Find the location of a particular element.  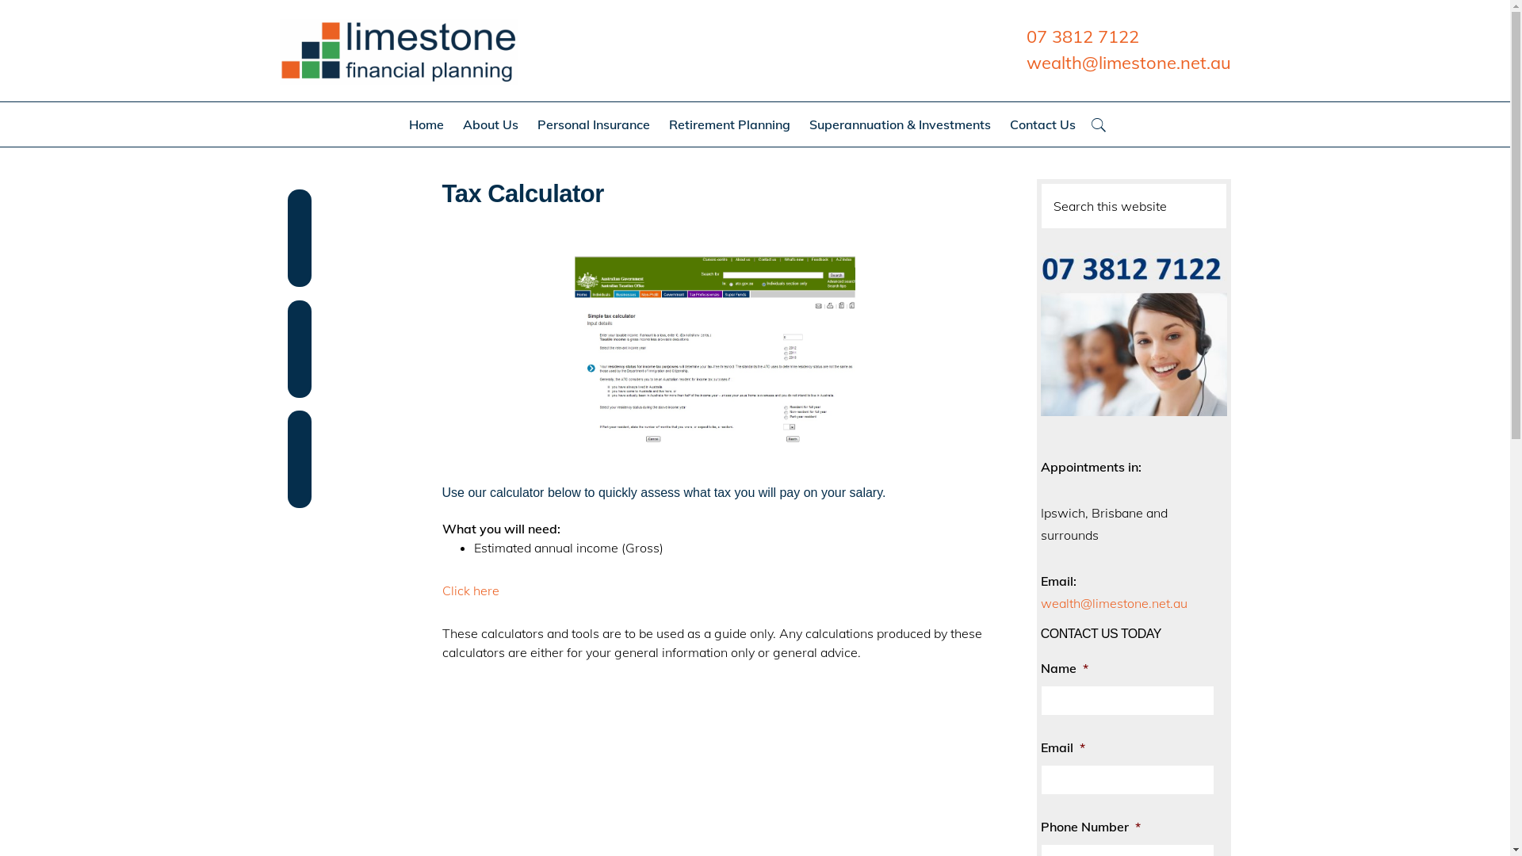

07 3812 7122 is located at coordinates (1082, 36).